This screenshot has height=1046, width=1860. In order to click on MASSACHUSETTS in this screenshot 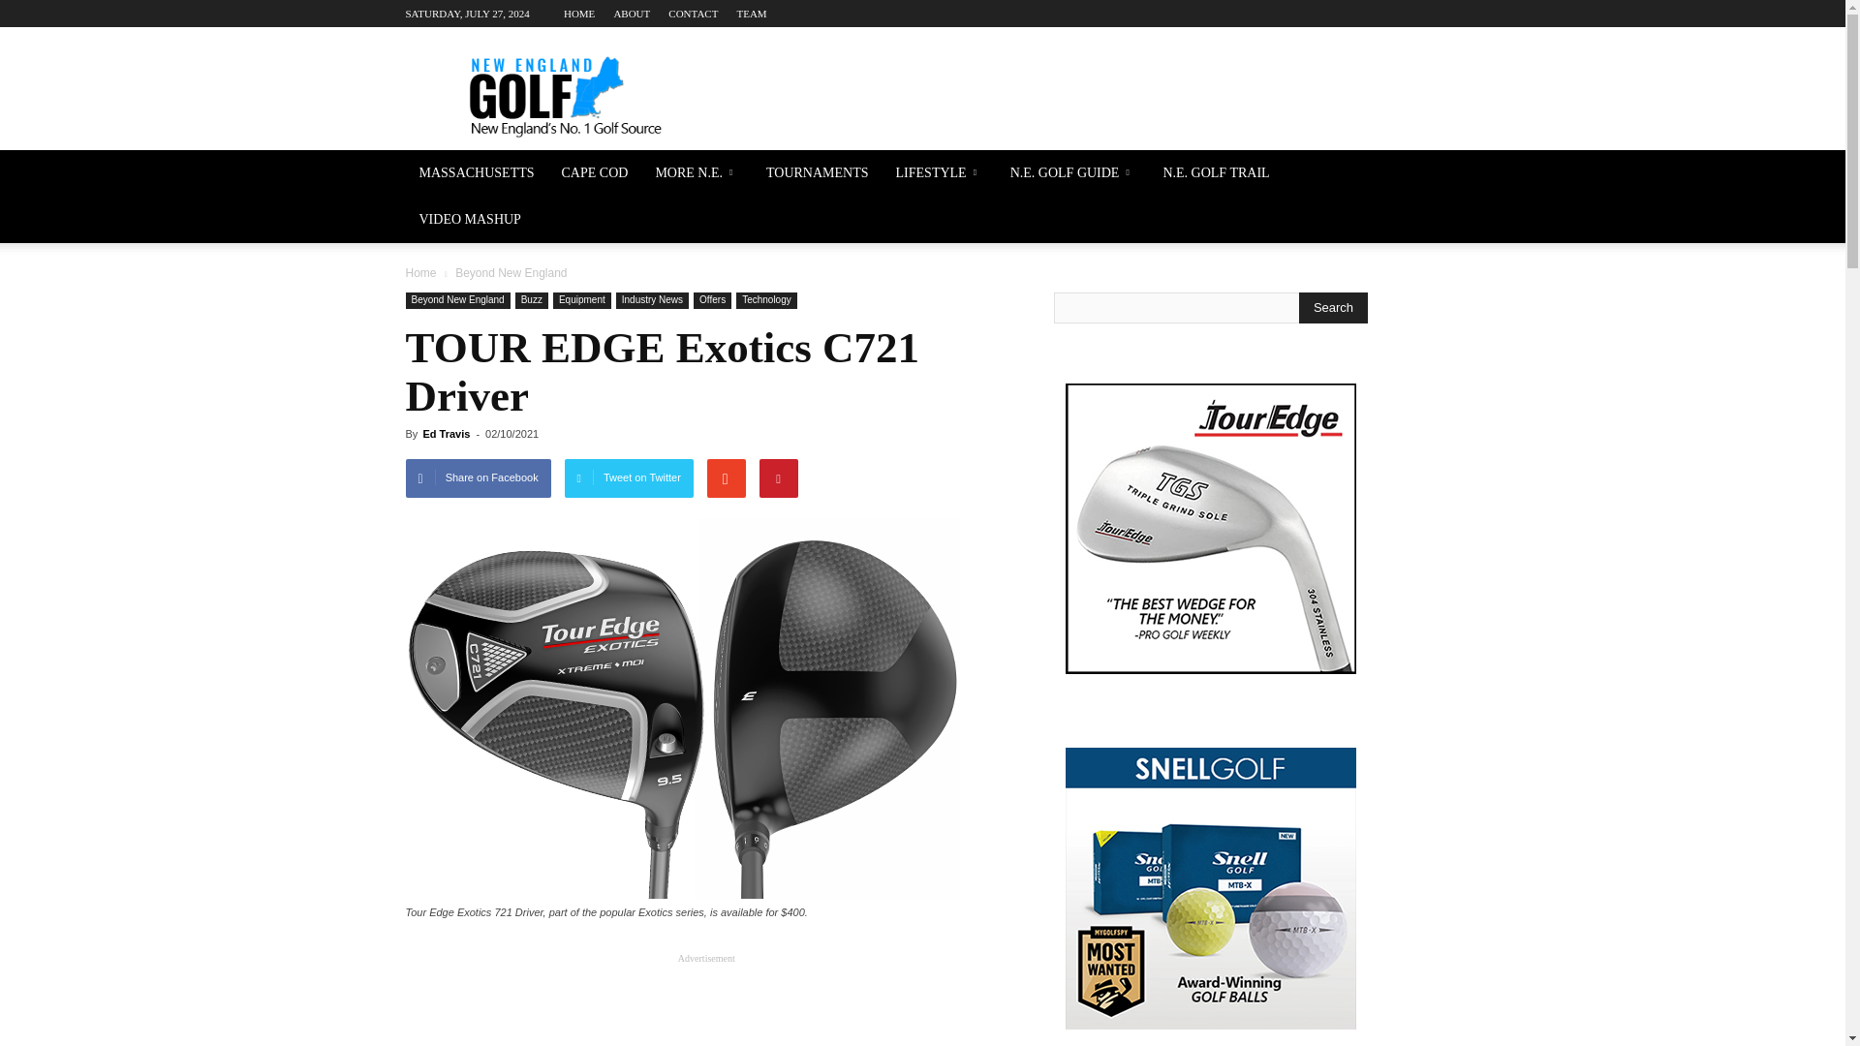, I will do `click(476, 173)`.